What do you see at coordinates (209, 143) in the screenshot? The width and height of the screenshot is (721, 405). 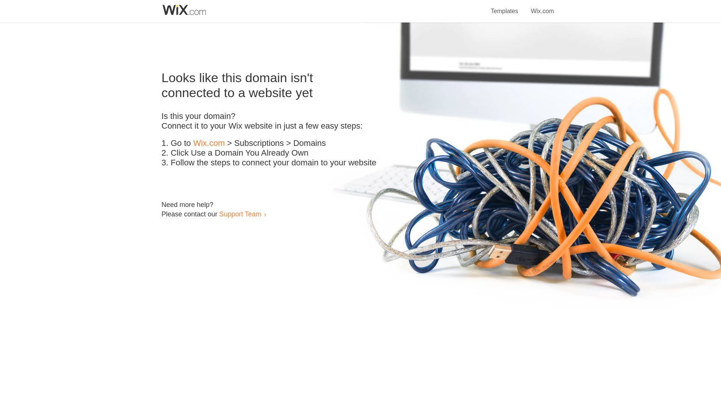 I see `Wix.com` at bounding box center [209, 143].